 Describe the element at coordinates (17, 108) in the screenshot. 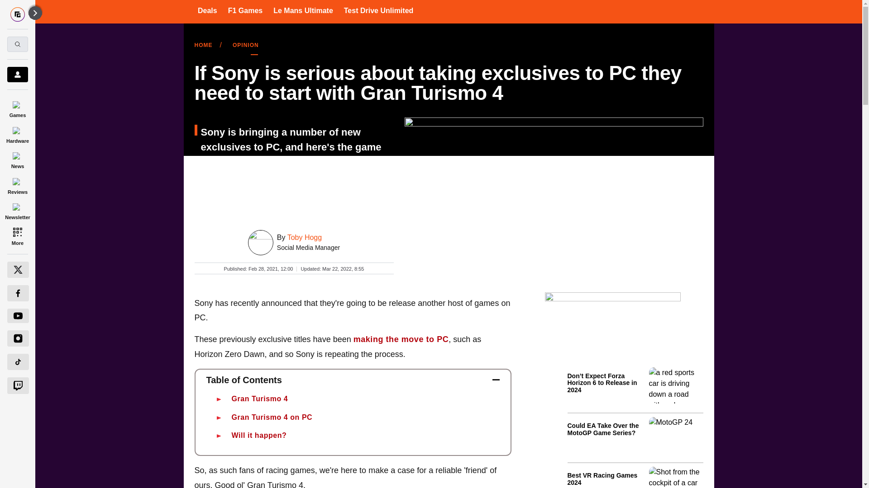

I see `Games` at that location.